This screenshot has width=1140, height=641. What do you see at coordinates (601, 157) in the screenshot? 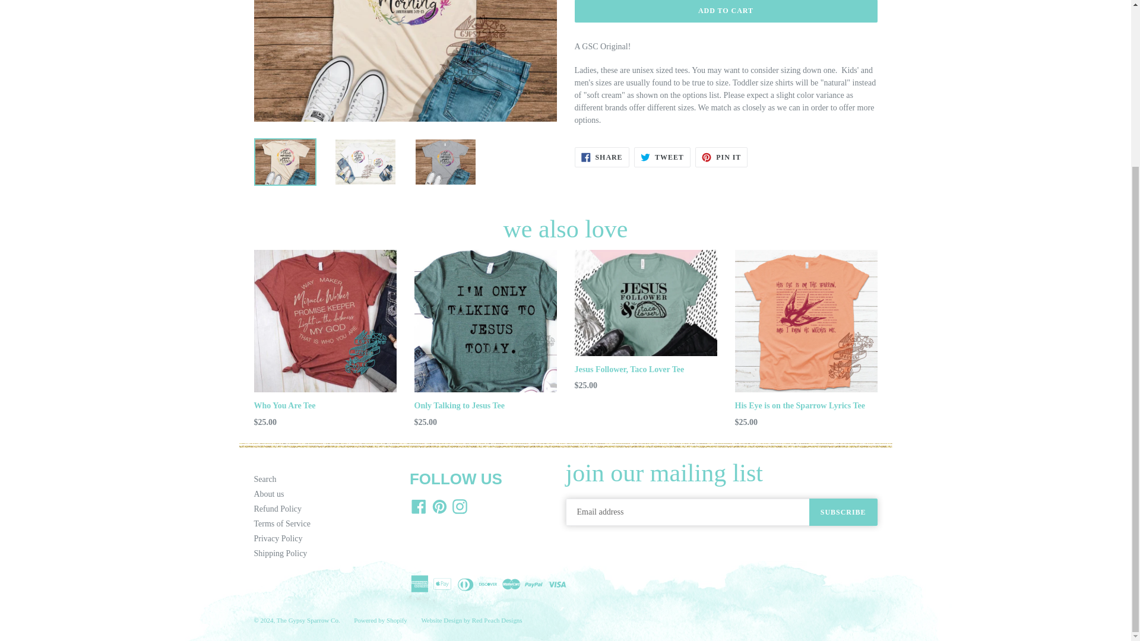
I see `Share on Facebook` at bounding box center [601, 157].